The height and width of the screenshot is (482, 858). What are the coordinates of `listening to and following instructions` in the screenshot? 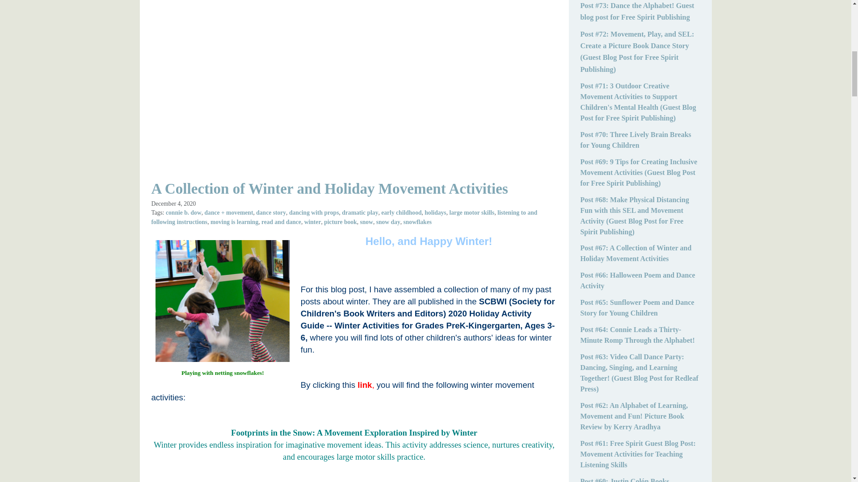 It's located at (344, 217).